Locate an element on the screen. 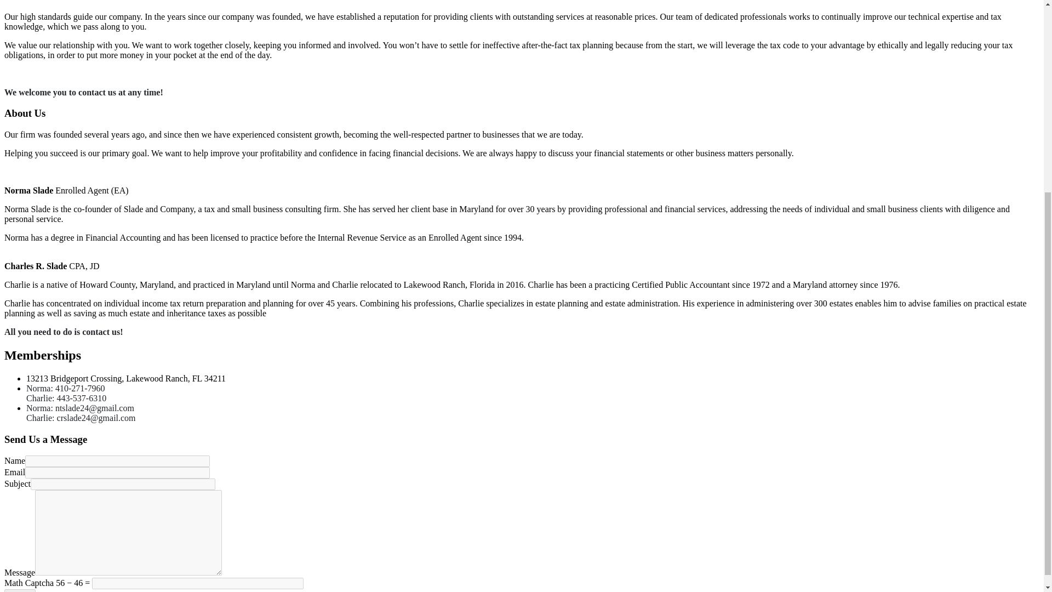 The height and width of the screenshot is (592, 1052). All you need to do is contact us! is located at coordinates (64, 332).